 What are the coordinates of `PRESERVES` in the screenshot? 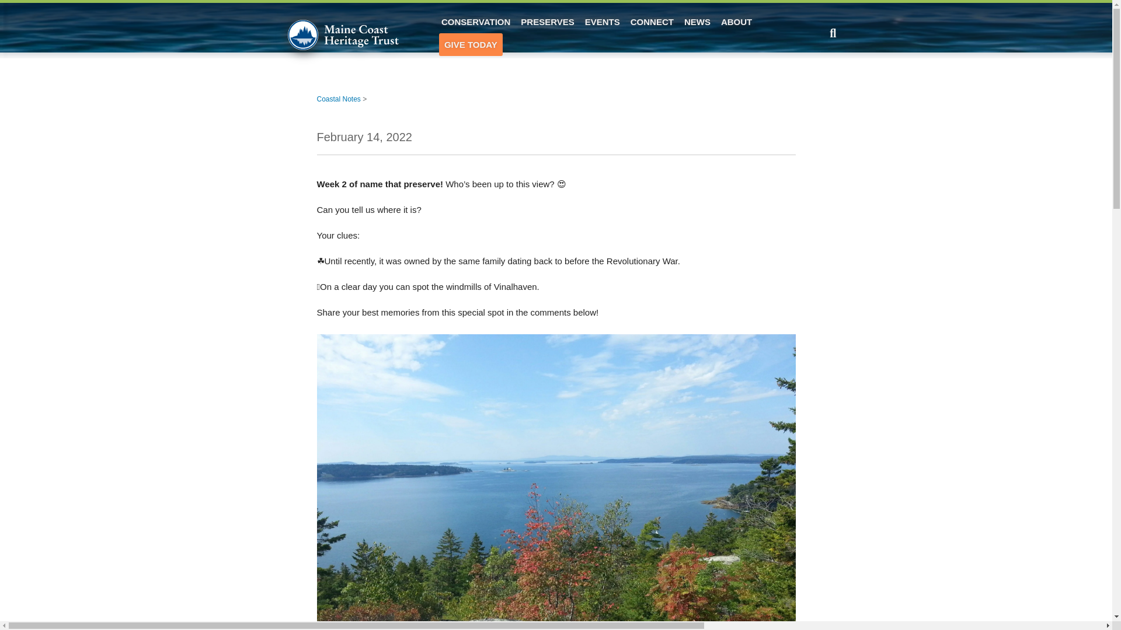 It's located at (548, 22).